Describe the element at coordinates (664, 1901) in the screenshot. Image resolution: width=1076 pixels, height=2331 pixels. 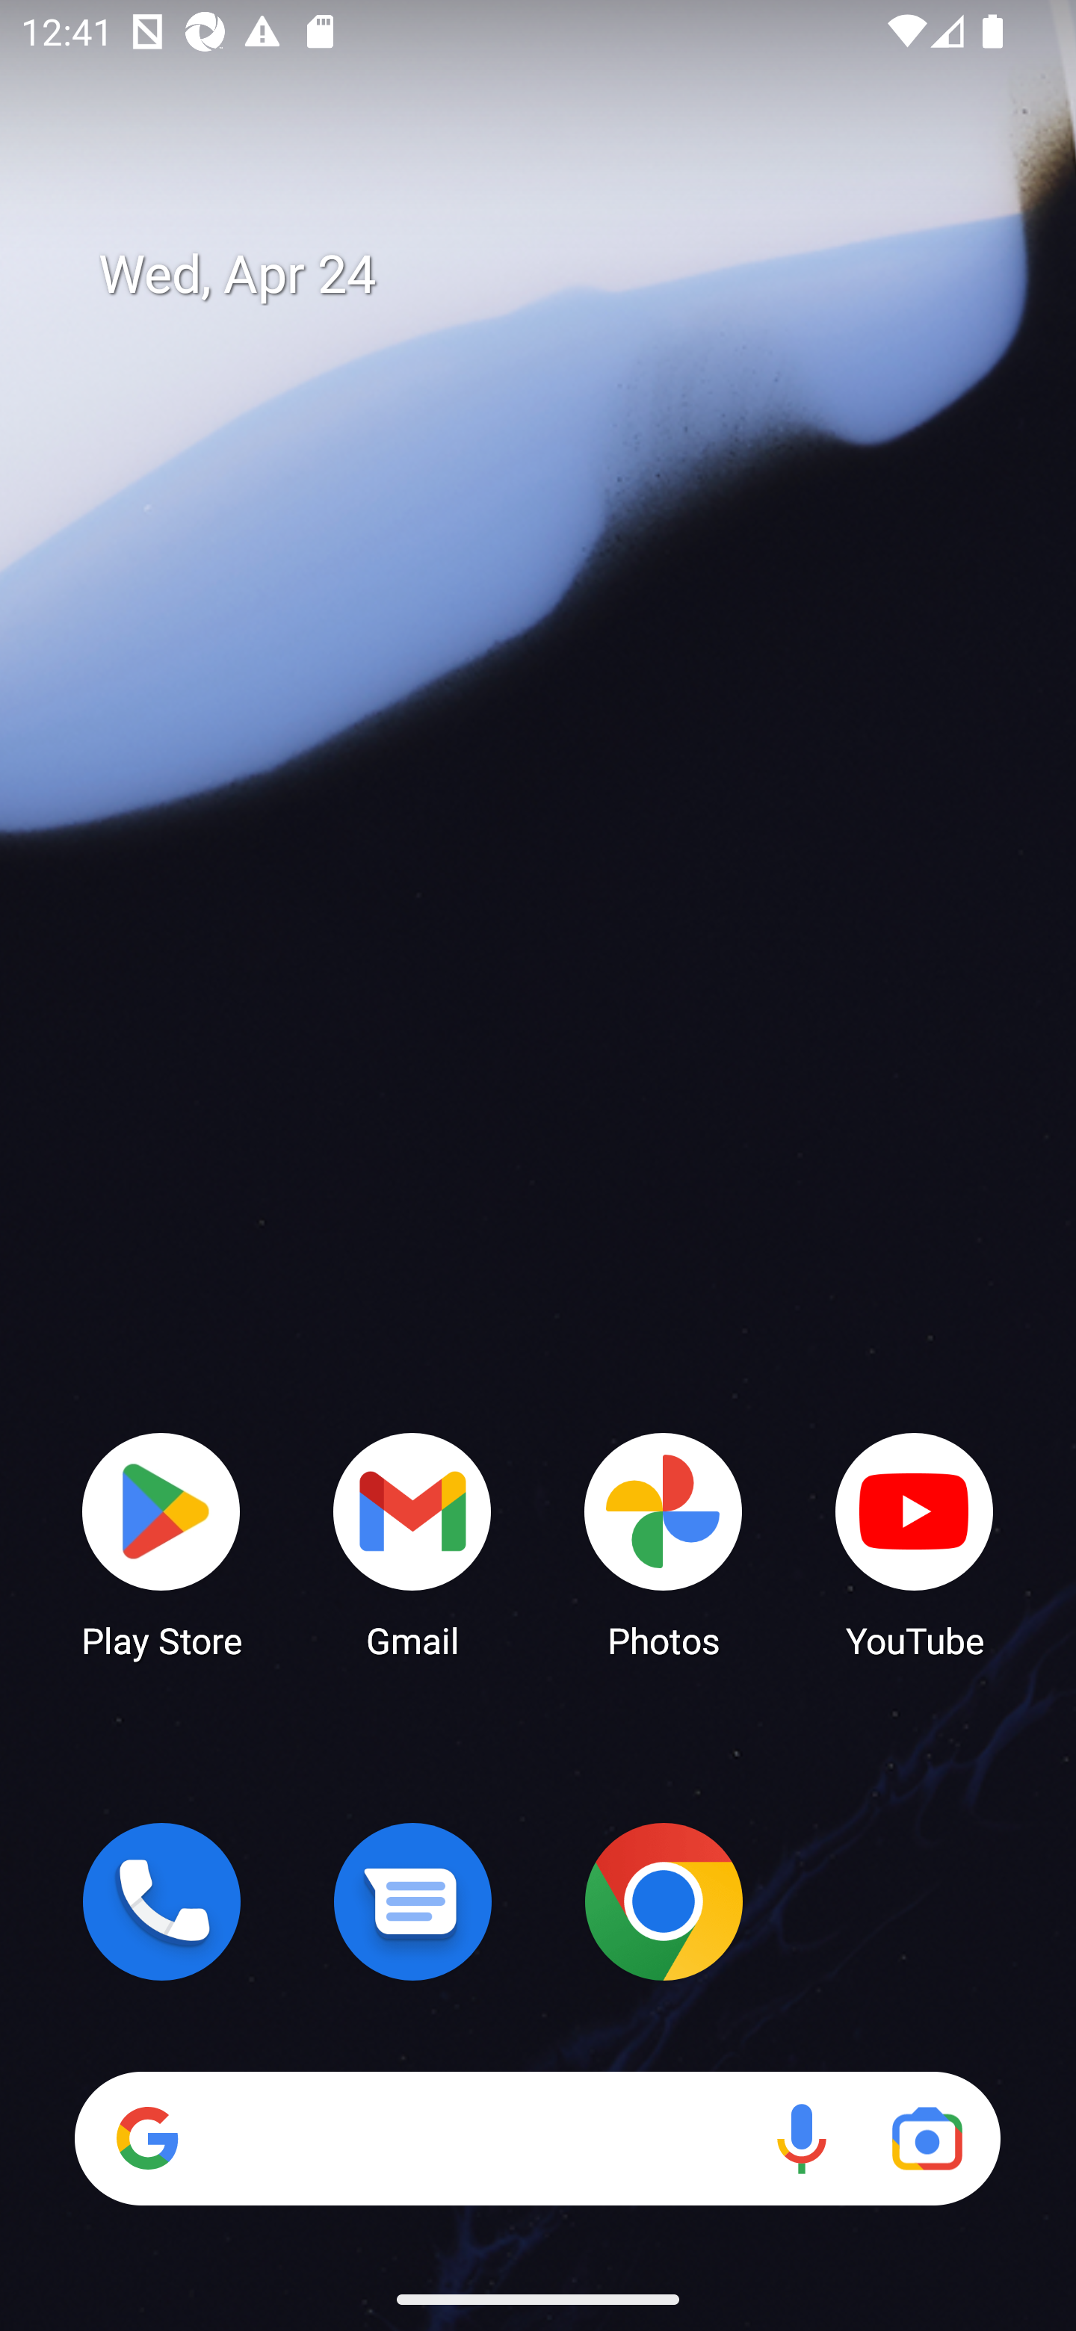
I see `Chrome` at that location.